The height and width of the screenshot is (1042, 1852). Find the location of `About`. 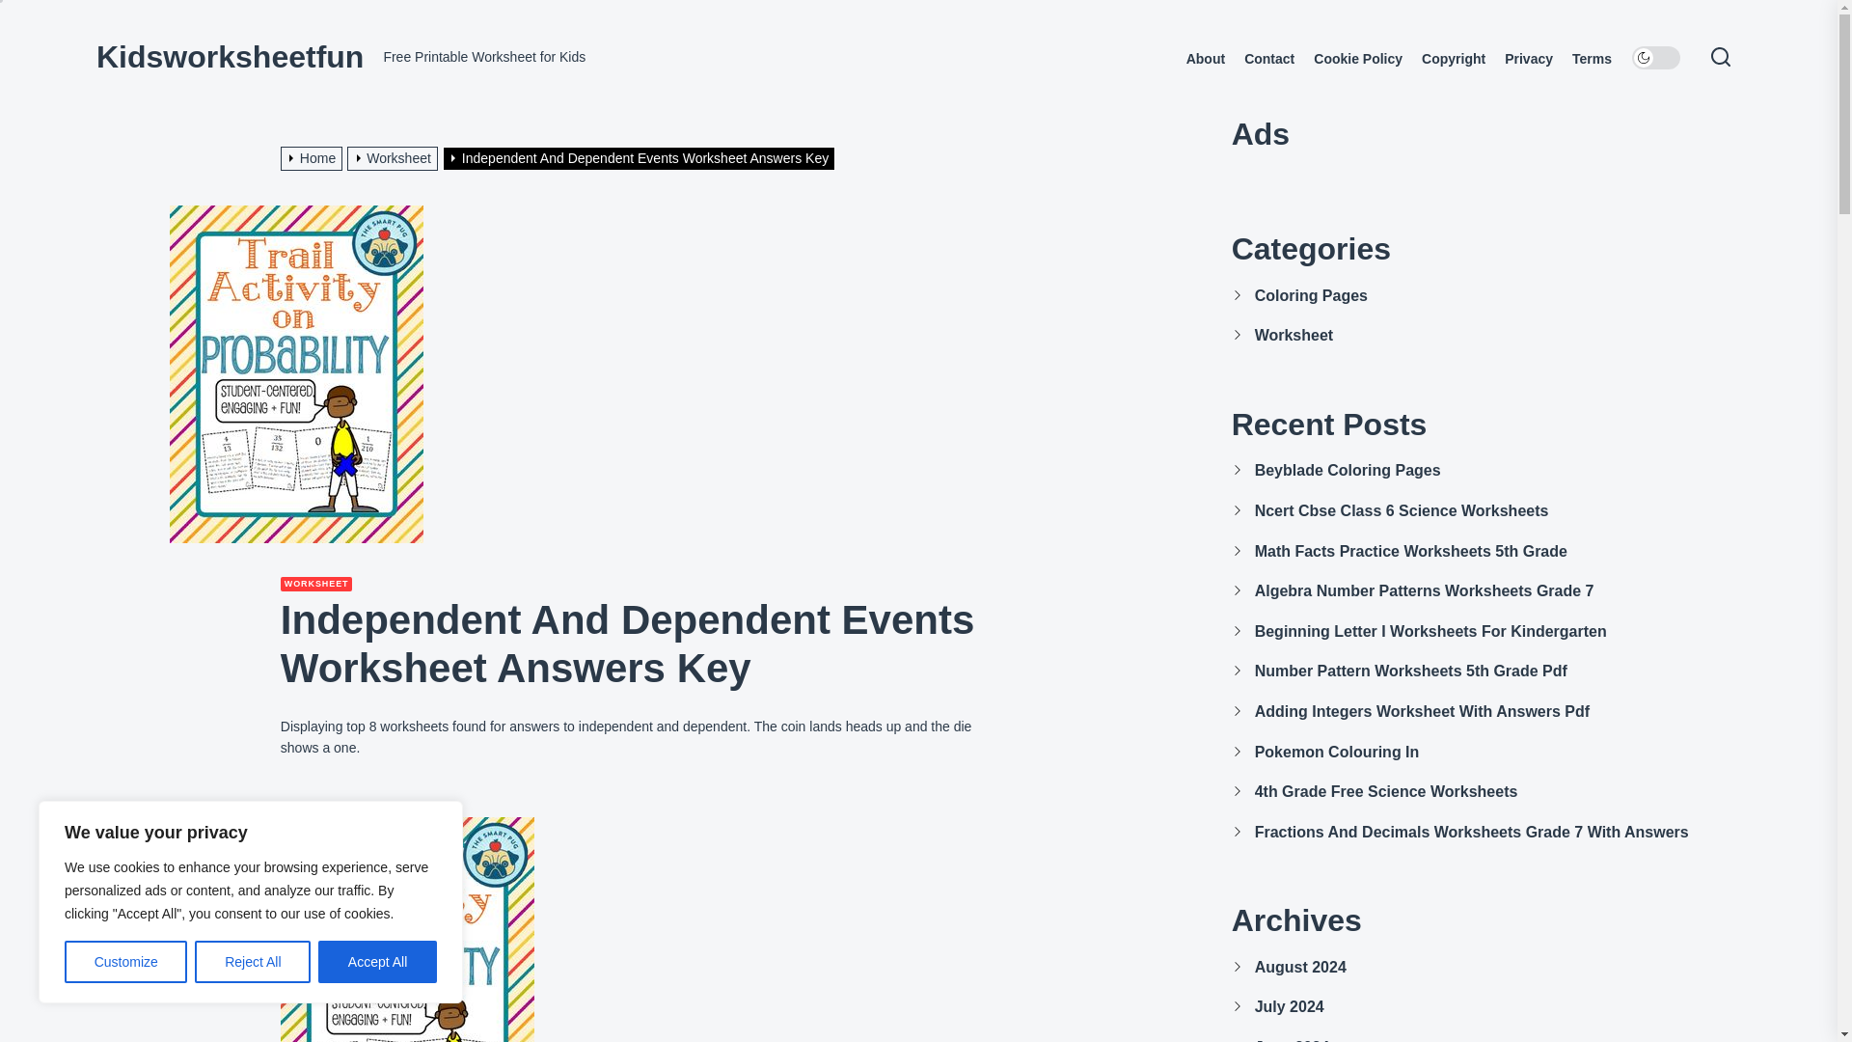

About is located at coordinates (1206, 59).